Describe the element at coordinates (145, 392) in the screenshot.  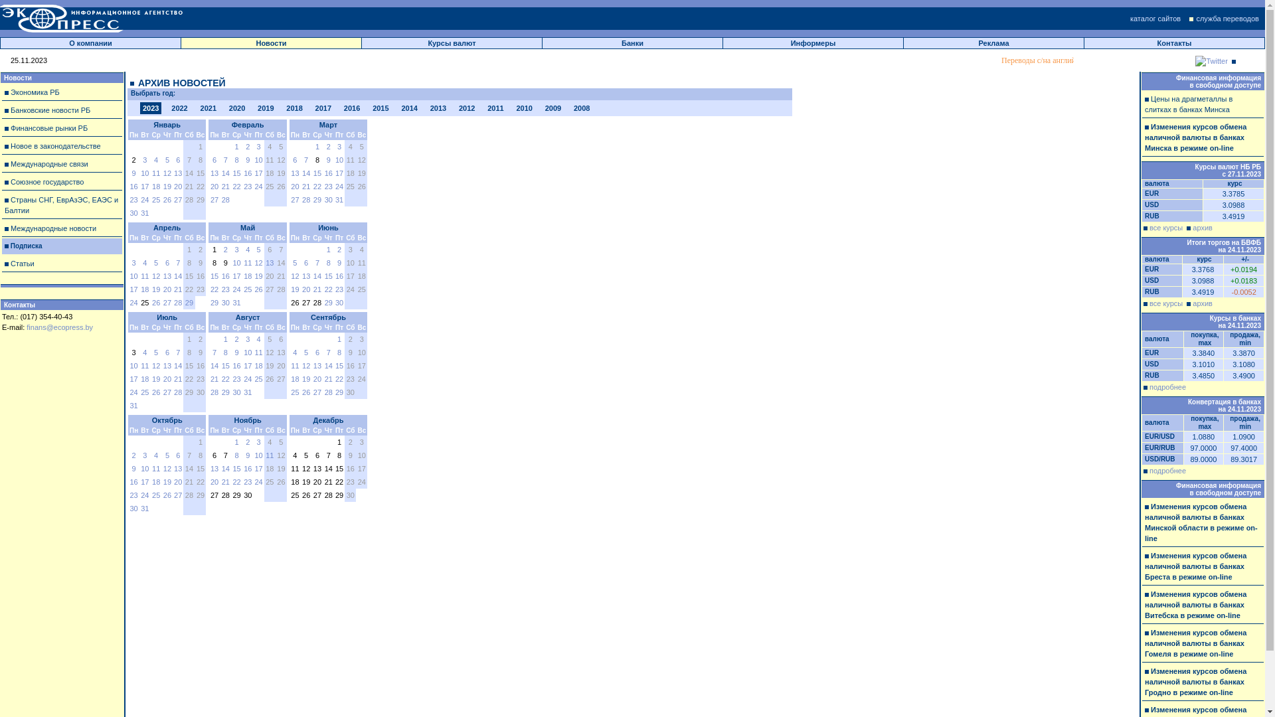
I see `25` at that location.